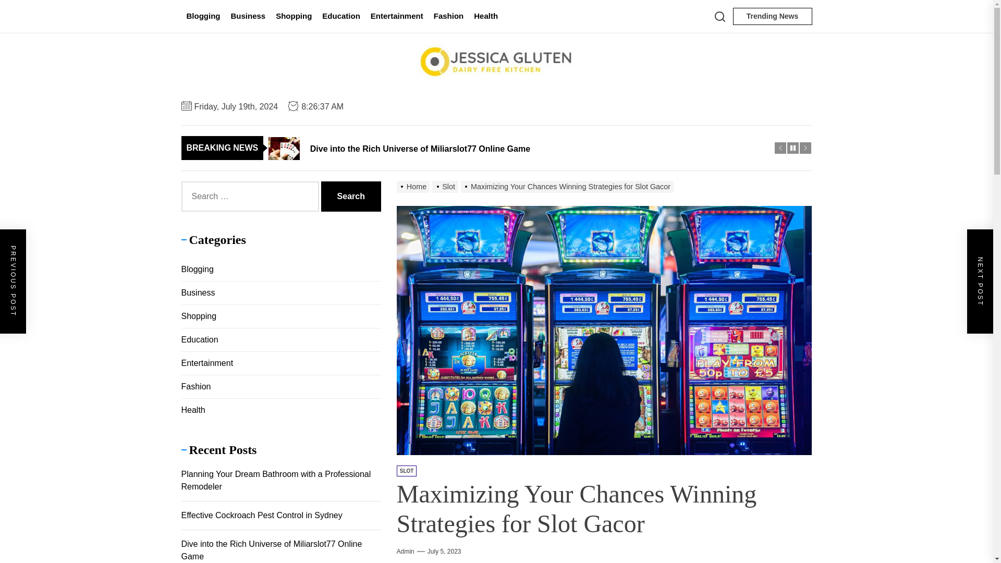 The height and width of the screenshot is (563, 1001). What do you see at coordinates (521, 148) in the screenshot?
I see `Dive into the Rich Universe of Miliarslot77 Online Game` at bounding box center [521, 148].